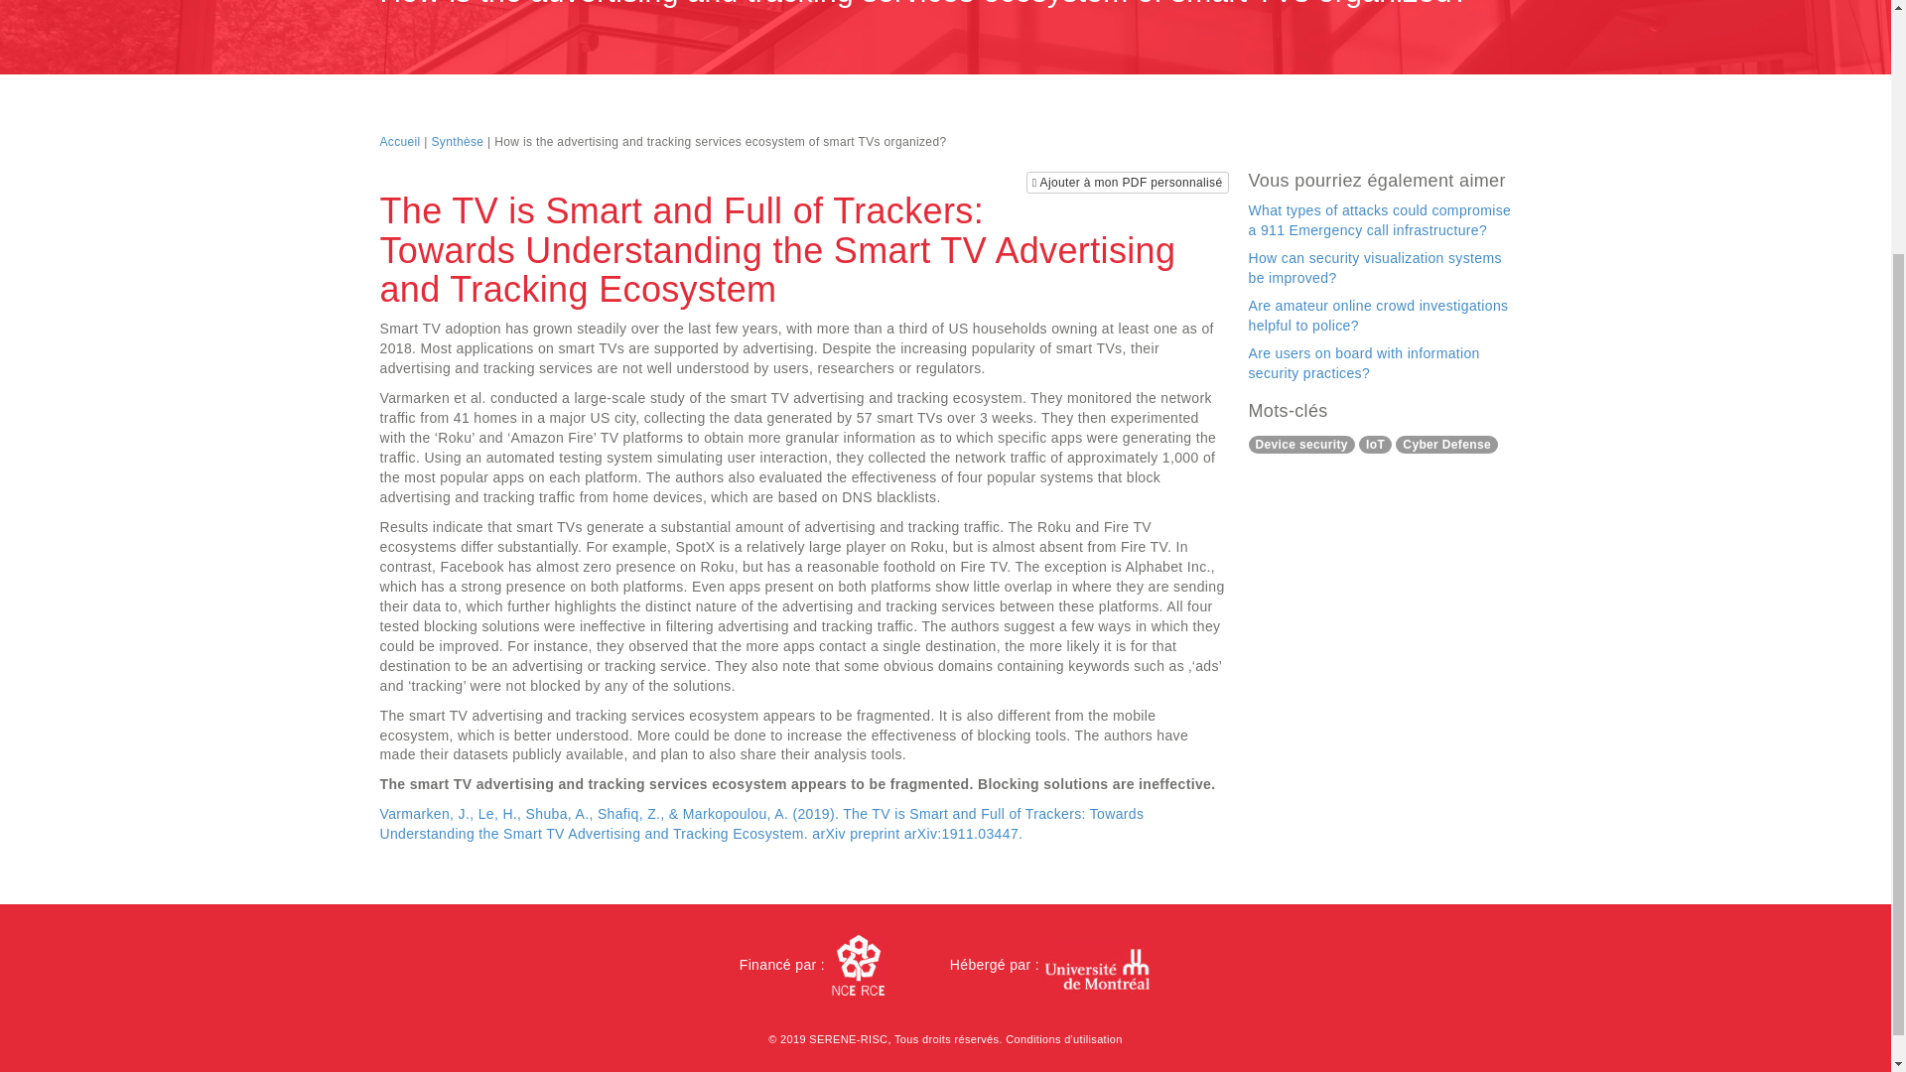  Describe the element at coordinates (1096, 967) in the screenshot. I see `UDM` at that location.